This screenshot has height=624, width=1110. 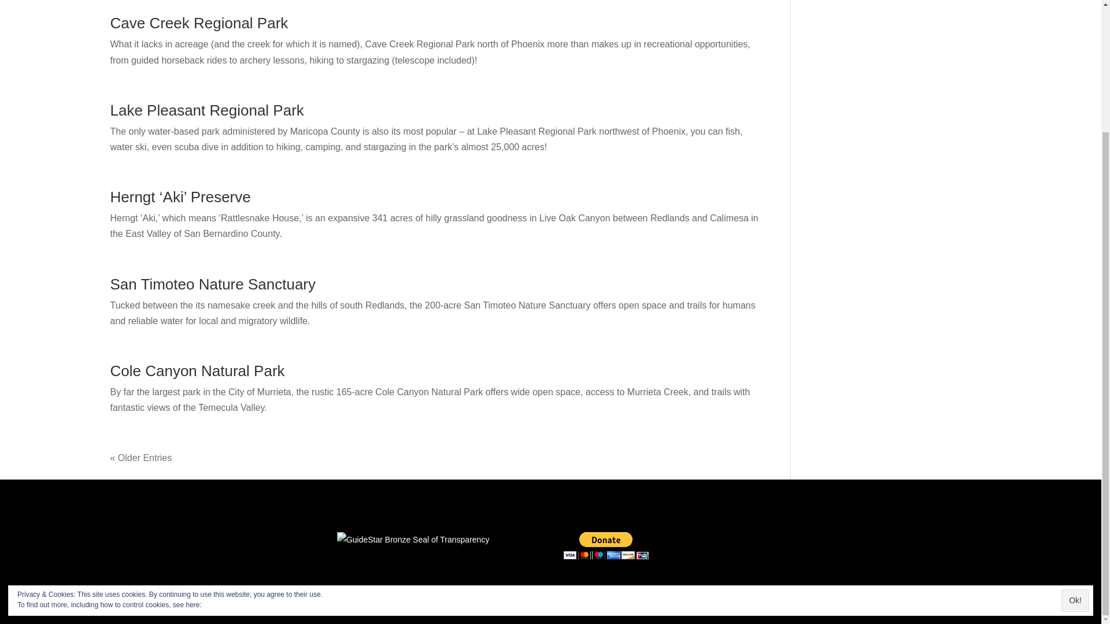 What do you see at coordinates (213, 284) in the screenshot?
I see `San Timoteo Nature Sanctuary` at bounding box center [213, 284].